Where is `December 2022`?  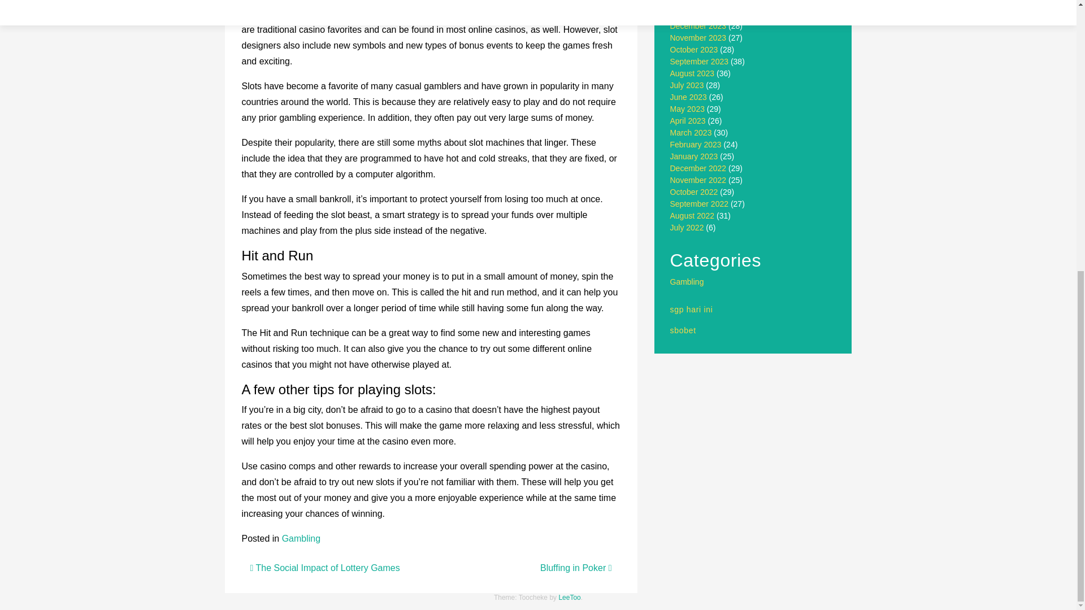
December 2022 is located at coordinates (698, 168).